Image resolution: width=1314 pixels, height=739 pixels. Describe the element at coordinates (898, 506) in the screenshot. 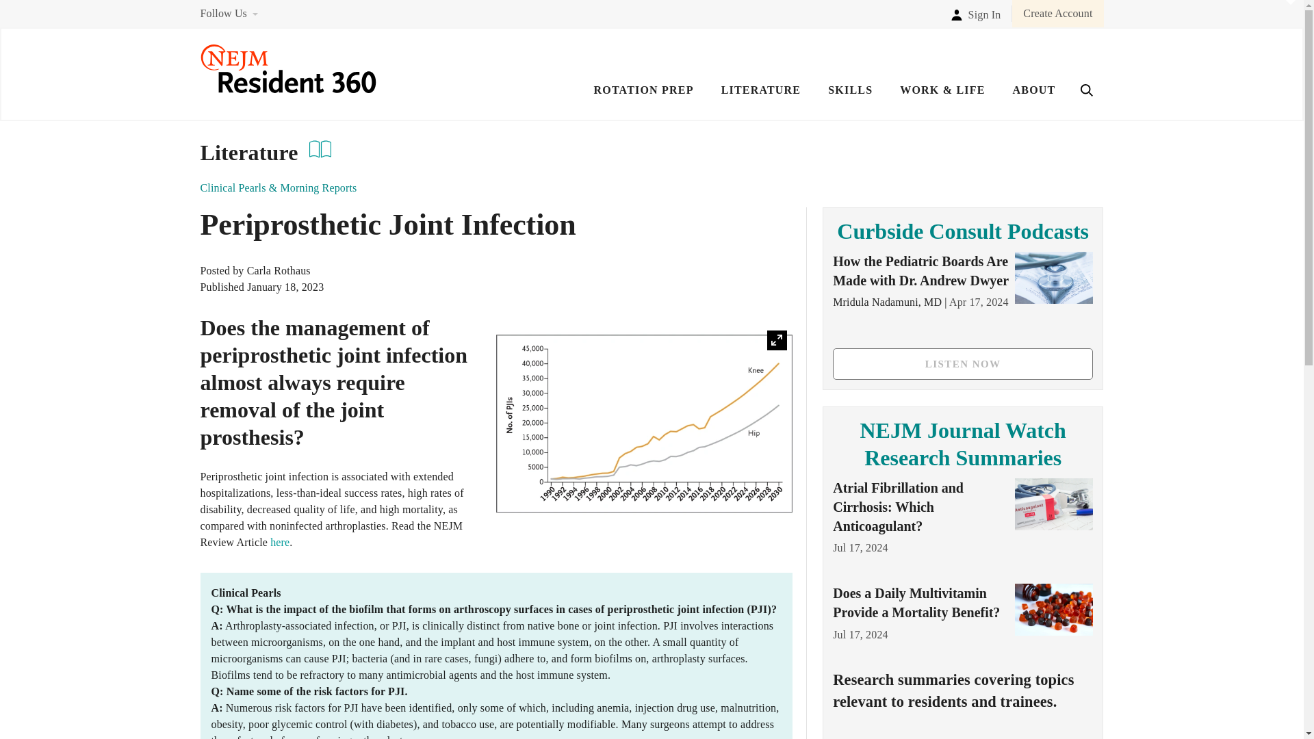

I see `Atrial Fibrillation and Cirrhosis: Which Anticoagulant?` at that location.